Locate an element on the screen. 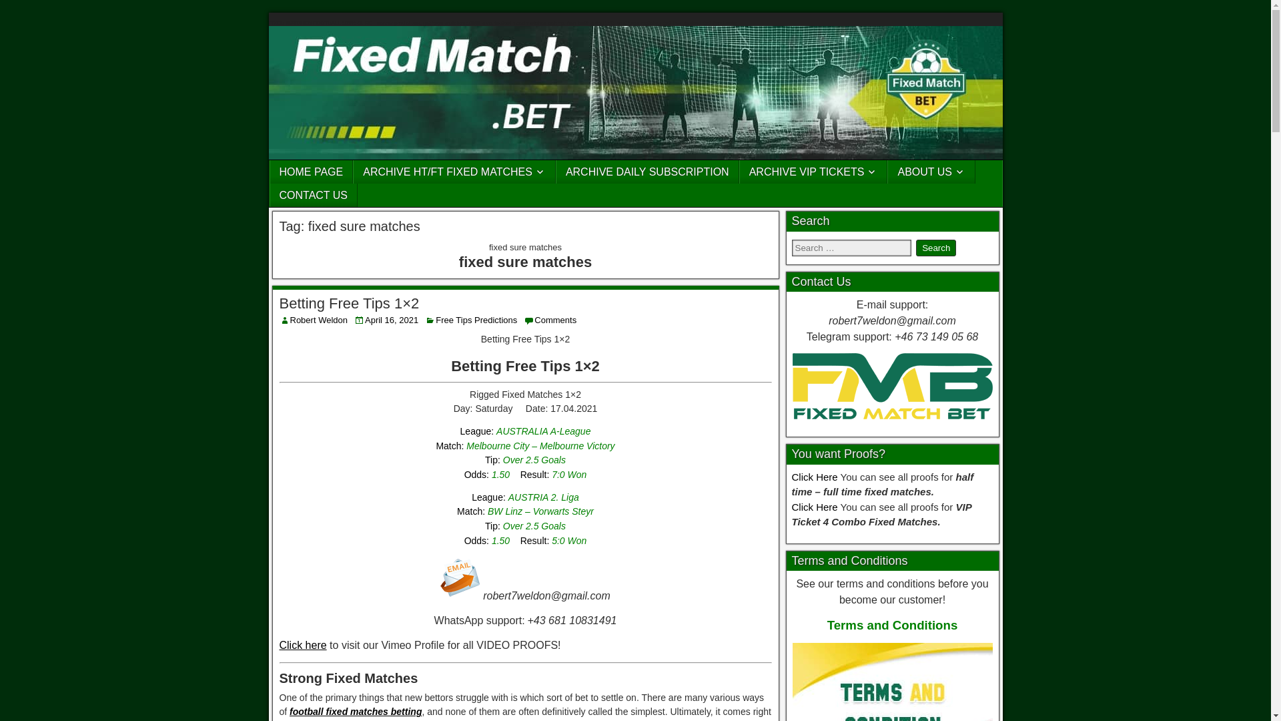 This screenshot has height=721, width=1281. ARCHIVE DAILY SUBSCRIPTION is located at coordinates (647, 172).